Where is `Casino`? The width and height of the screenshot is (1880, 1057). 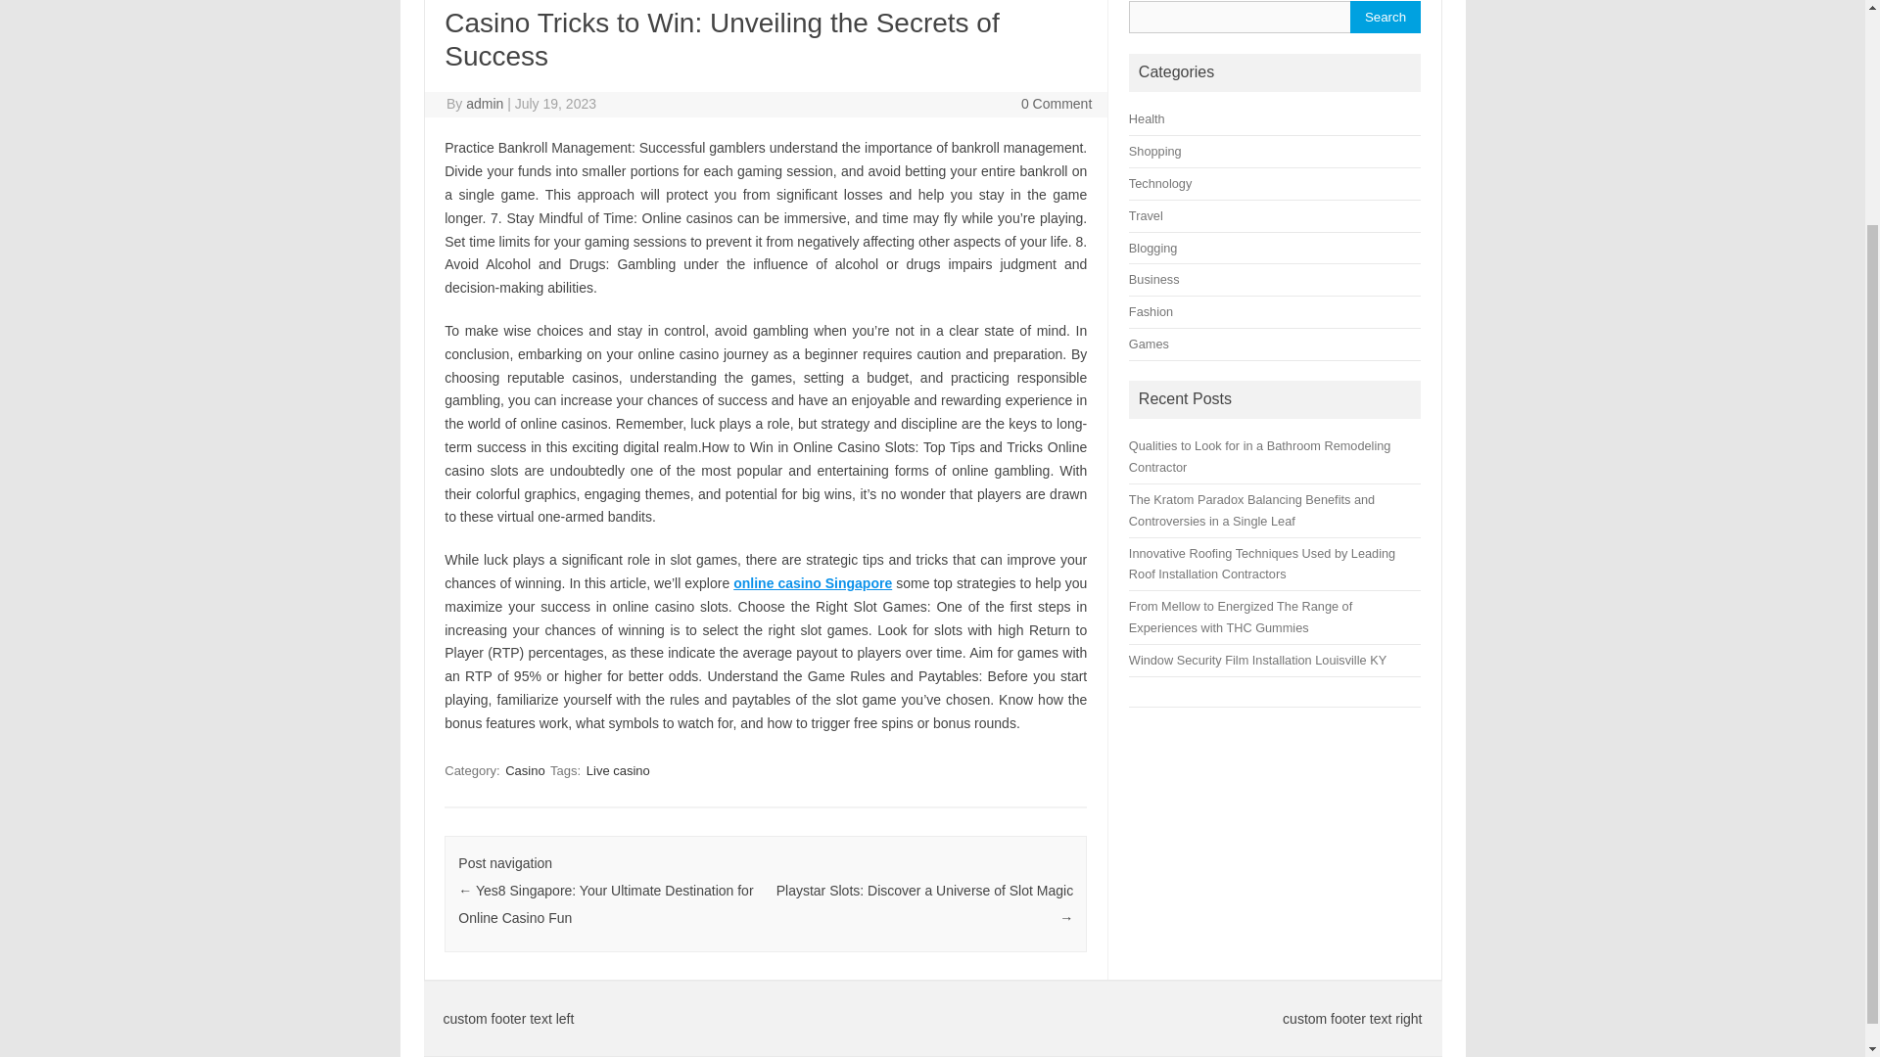 Casino is located at coordinates (525, 770).